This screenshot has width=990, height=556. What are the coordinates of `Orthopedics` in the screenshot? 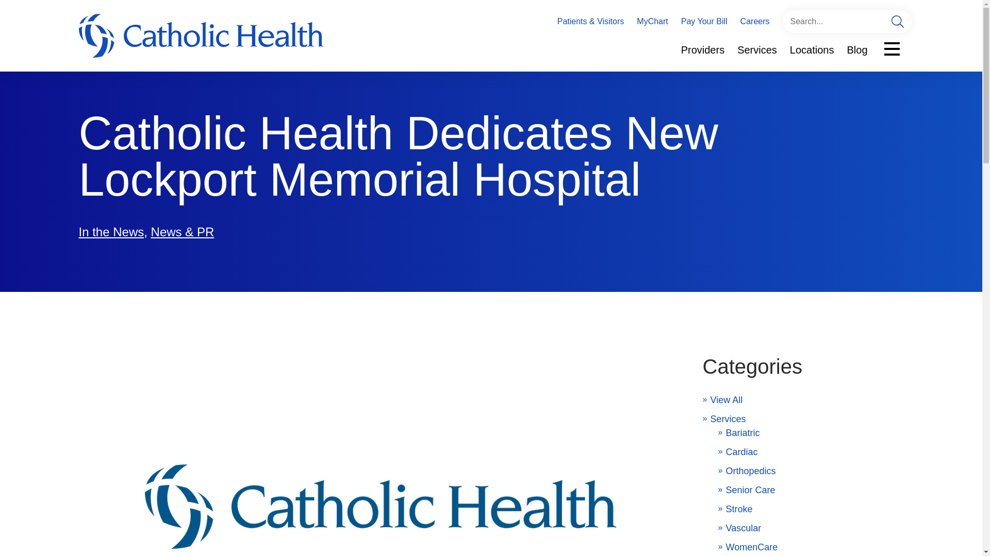 It's located at (751, 471).